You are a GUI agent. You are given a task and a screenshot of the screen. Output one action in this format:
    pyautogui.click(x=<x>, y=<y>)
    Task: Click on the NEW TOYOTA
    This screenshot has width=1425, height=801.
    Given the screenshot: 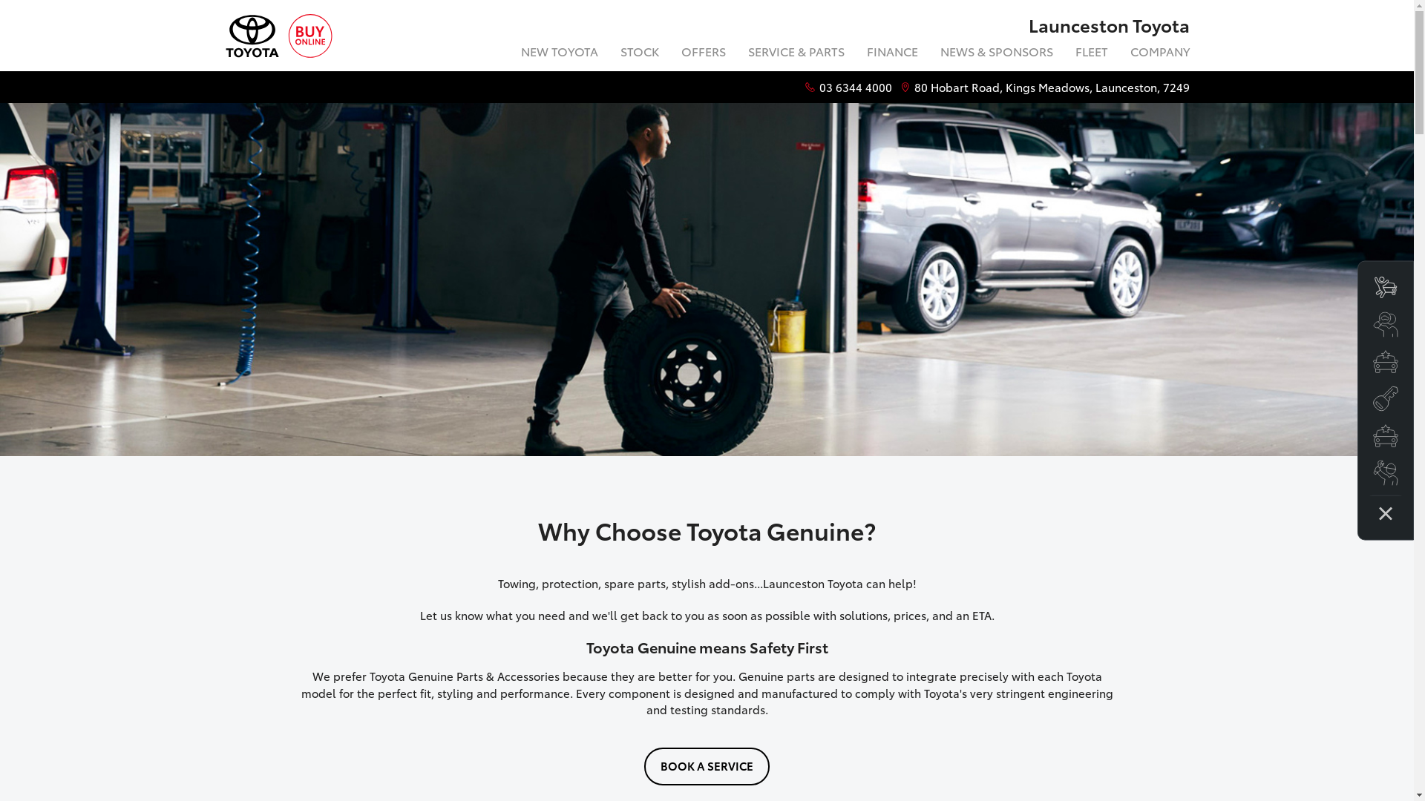 What is the action you would take?
    pyautogui.click(x=559, y=53)
    